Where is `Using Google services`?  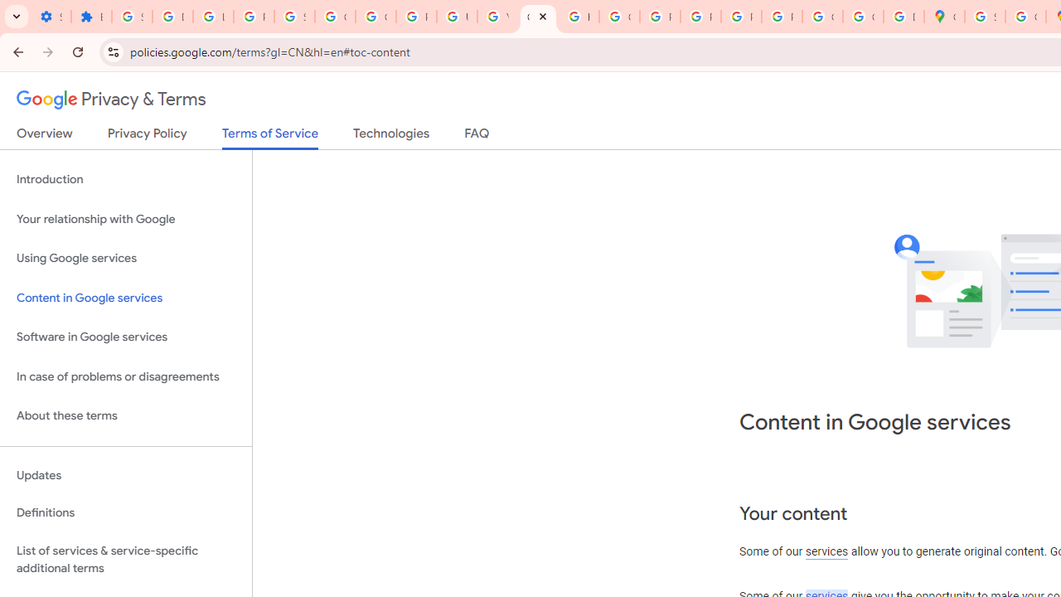
Using Google services is located at coordinates (126, 259).